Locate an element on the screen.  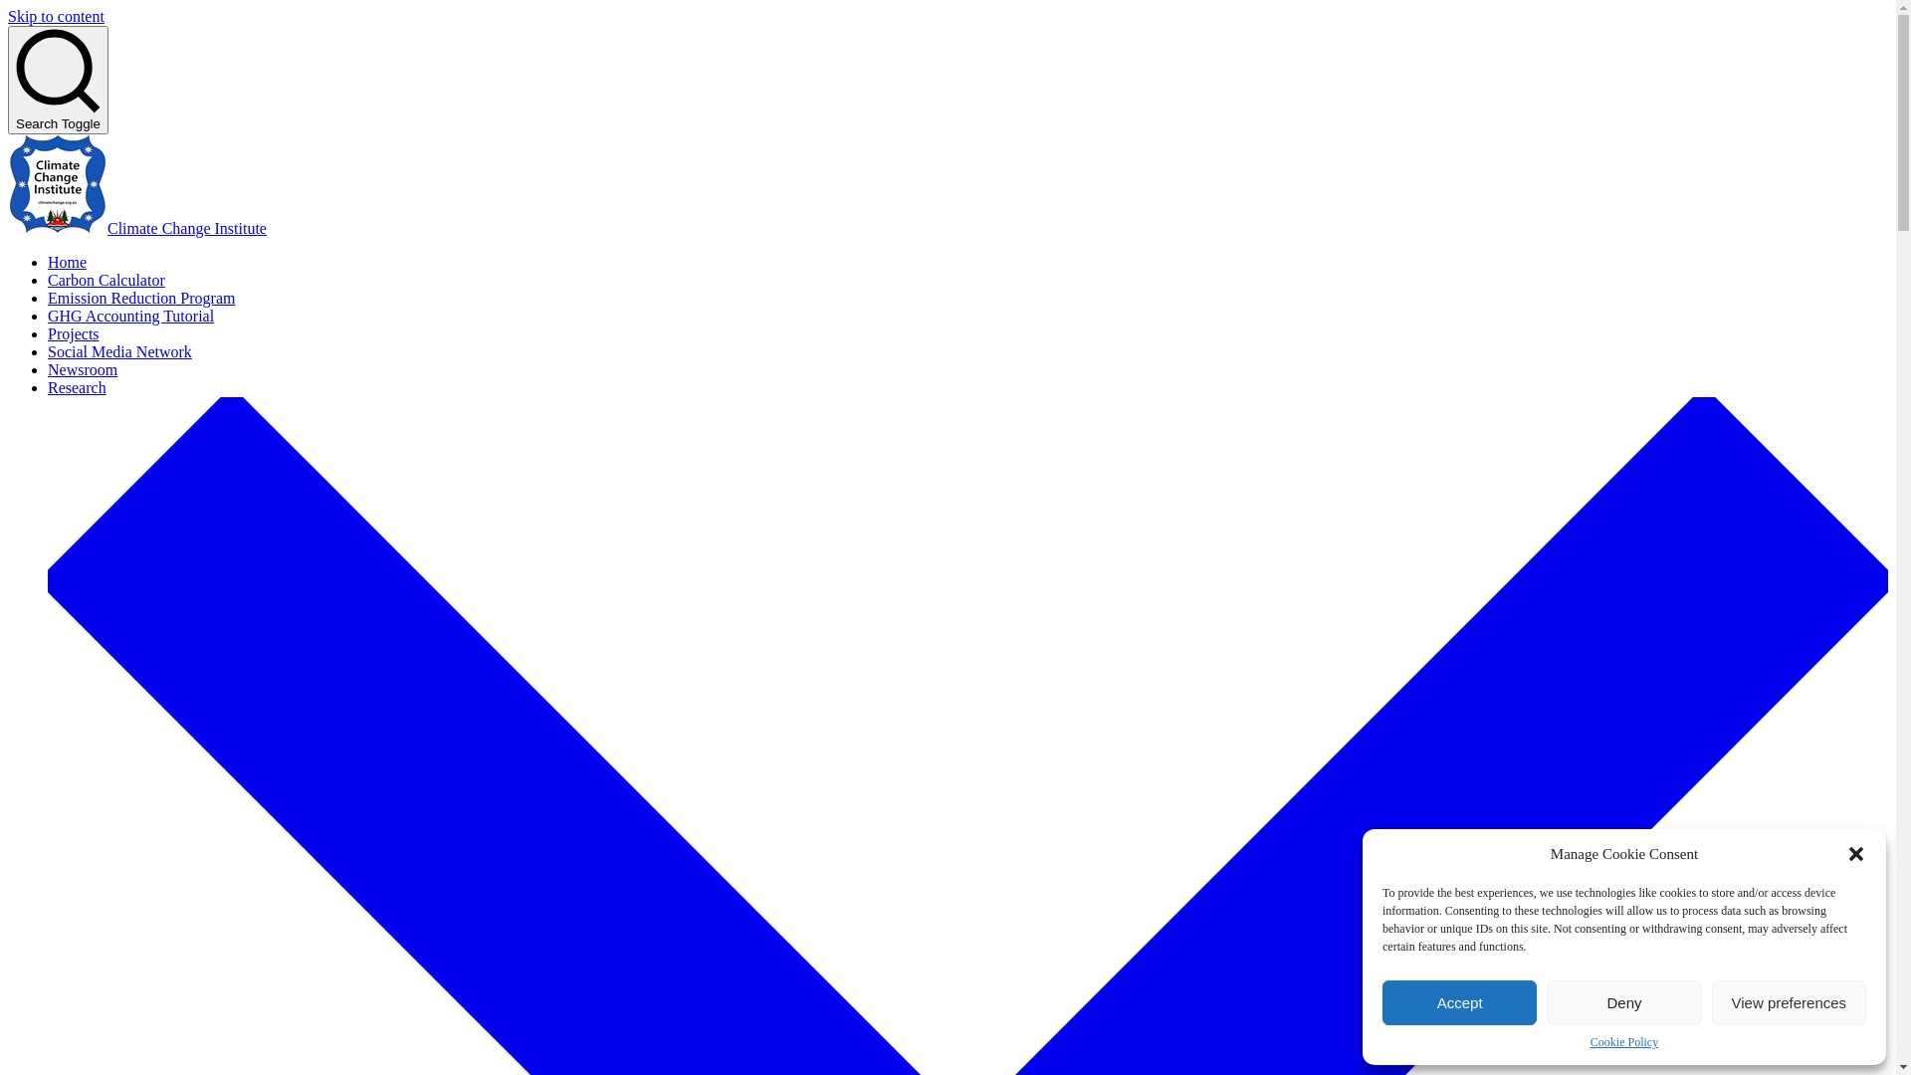
Deny is located at coordinates (1624, 1003).